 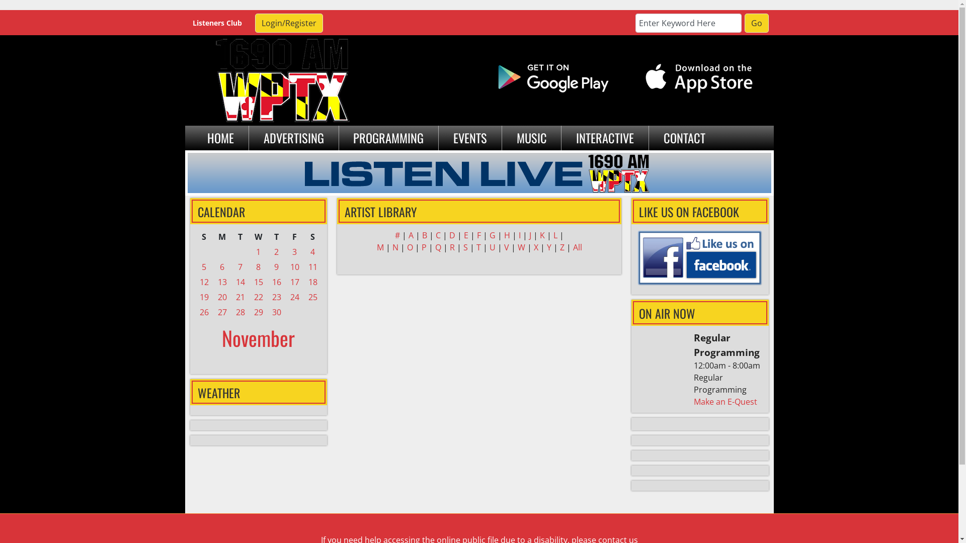 I want to click on November, so click(x=259, y=338).